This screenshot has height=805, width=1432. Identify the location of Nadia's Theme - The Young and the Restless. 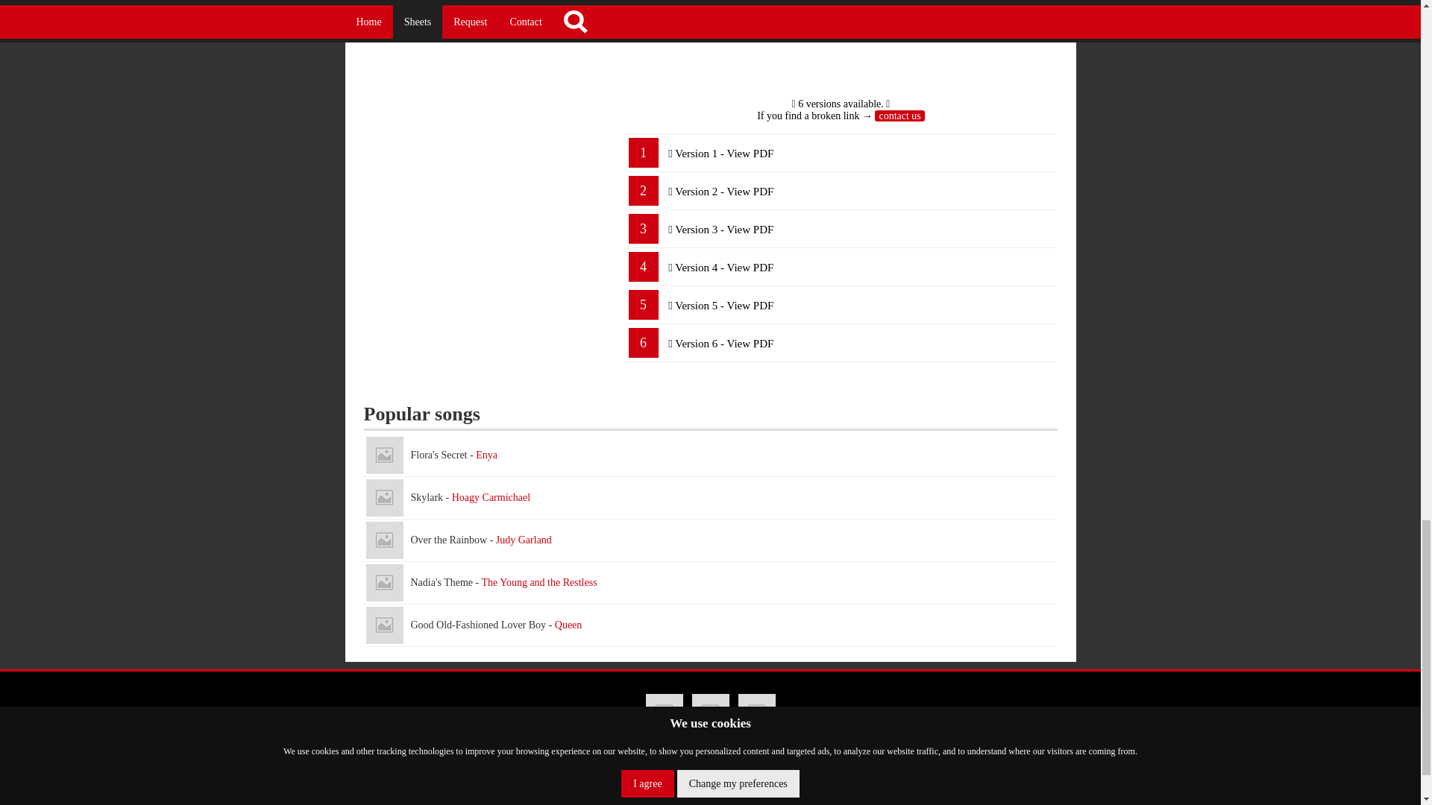
(383, 583).